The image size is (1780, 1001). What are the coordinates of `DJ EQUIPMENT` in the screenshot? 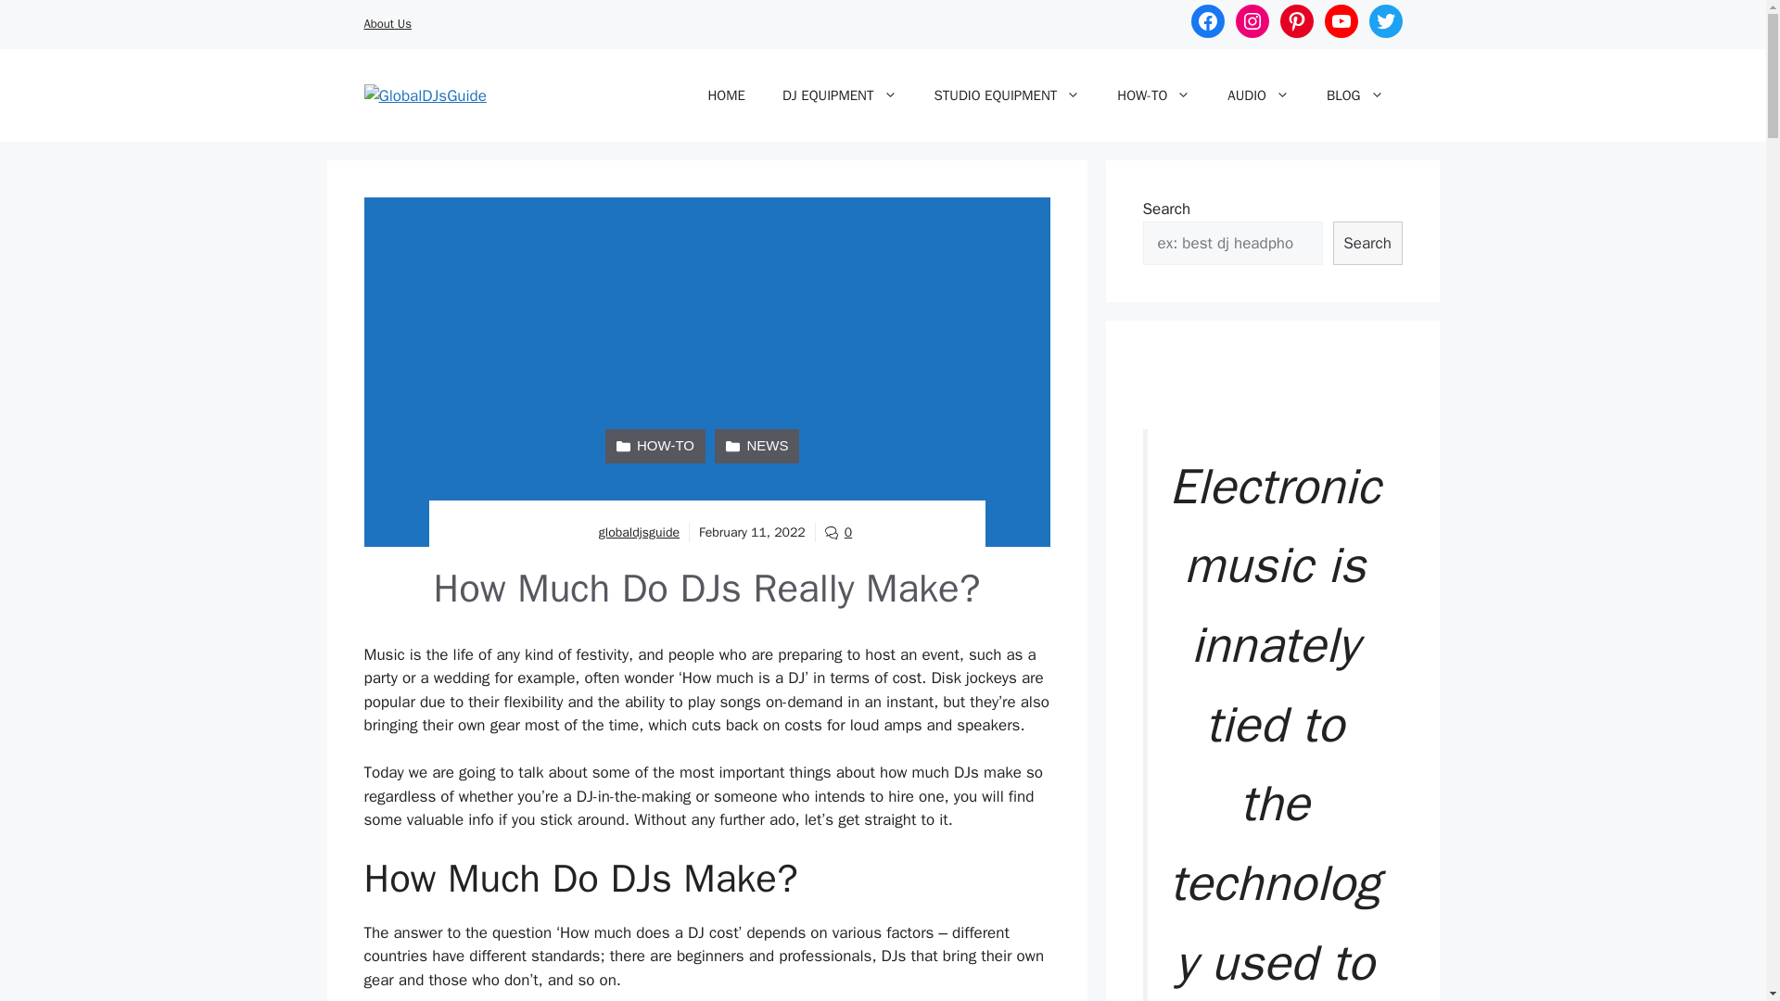 It's located at (840, 95).